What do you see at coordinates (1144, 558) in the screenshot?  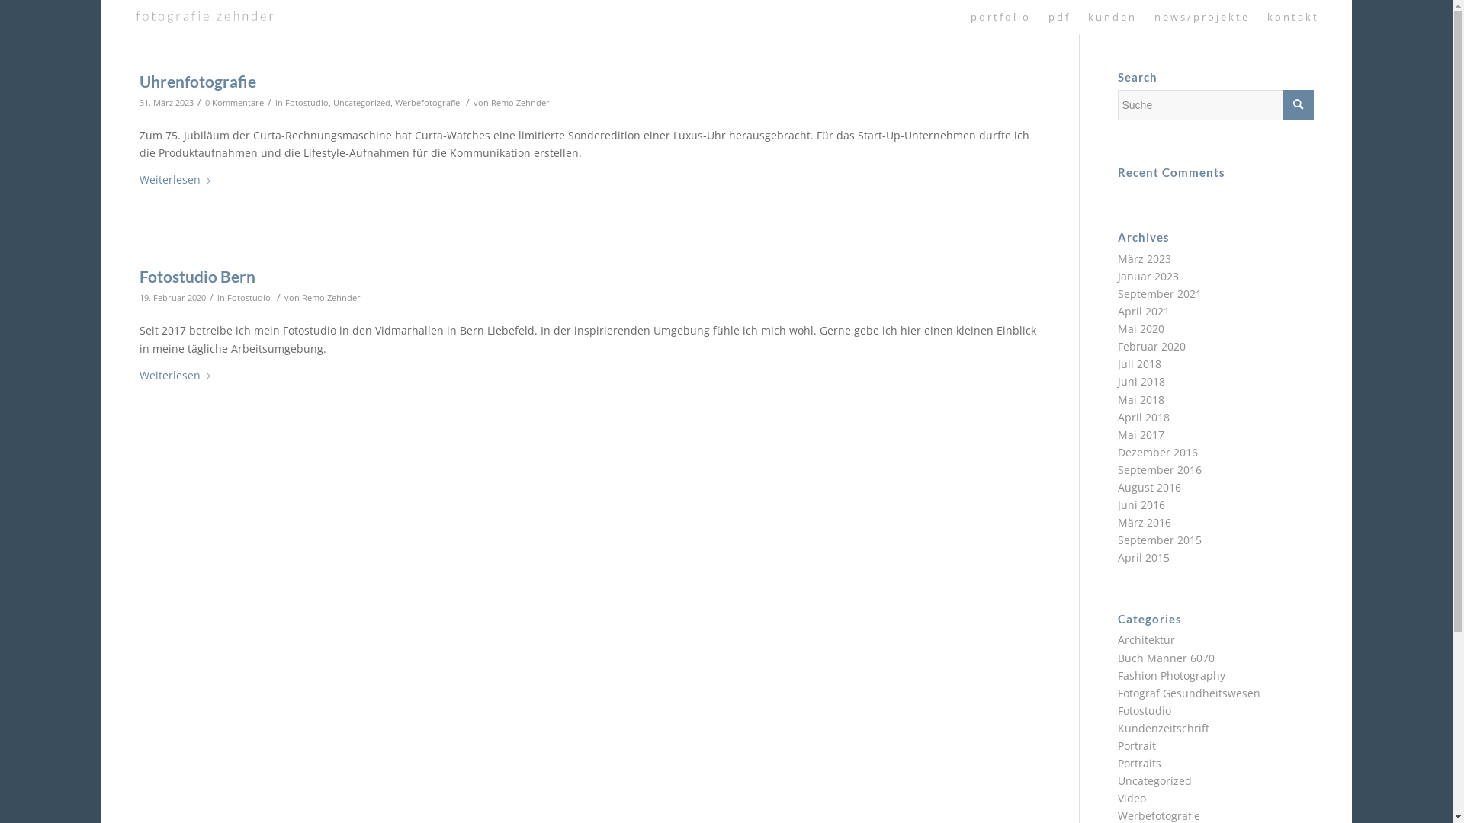 I see `April 2015` at bounding box center [1144, 558].